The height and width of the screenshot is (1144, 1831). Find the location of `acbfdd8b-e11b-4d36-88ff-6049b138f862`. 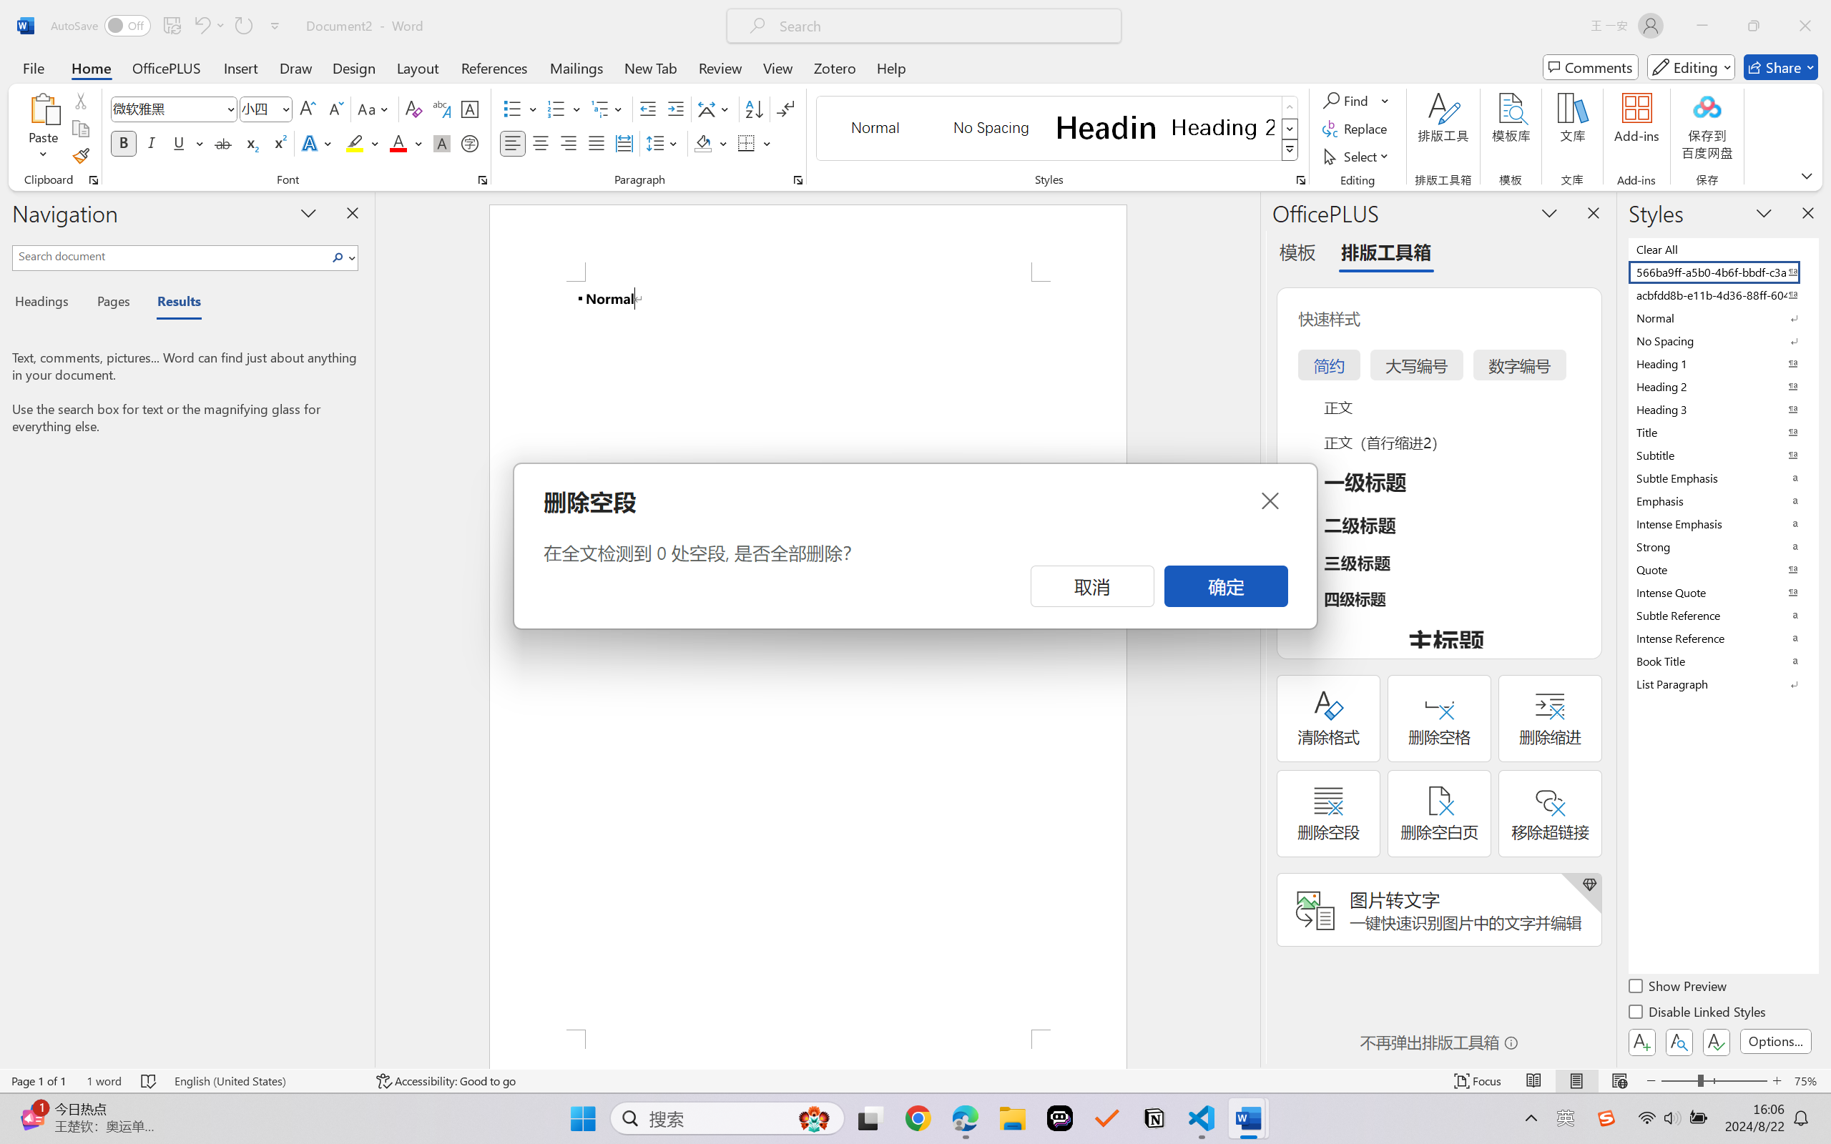

acbfdd8b-e11b-4d36-88ff-6049b138f862 is located at coordinates (1722, 295).